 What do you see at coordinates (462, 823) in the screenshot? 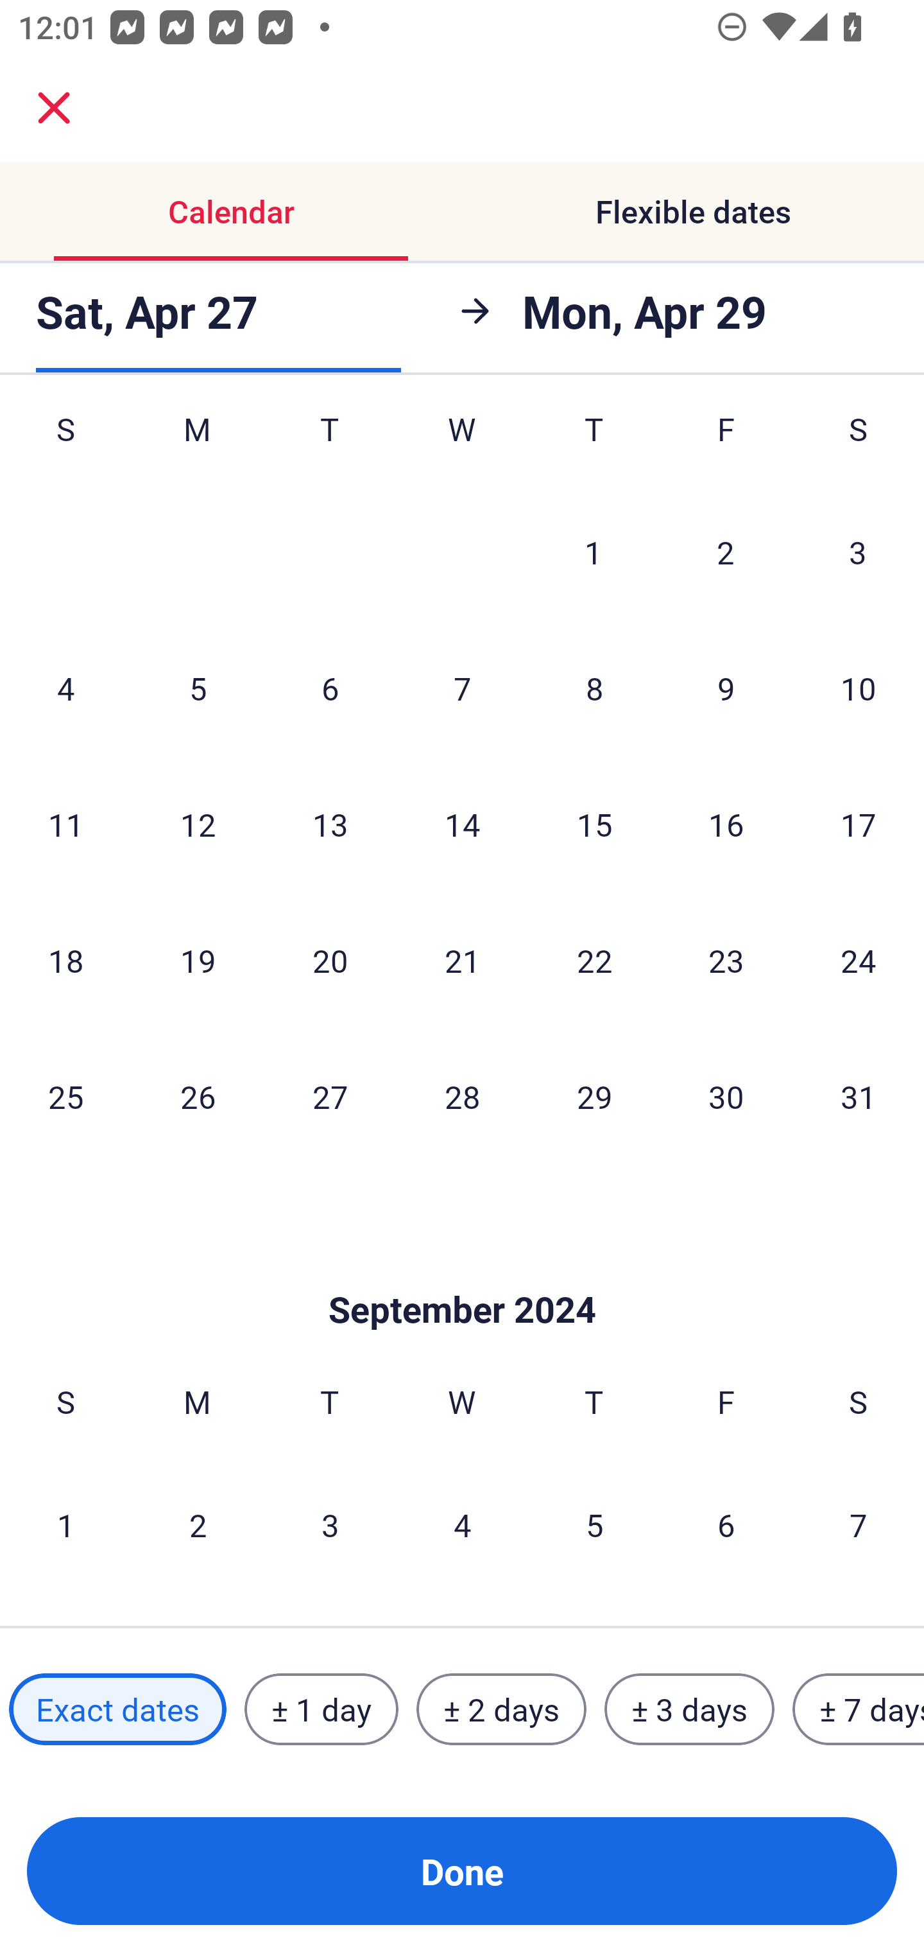
I see `14 Wednesday, August 14, 2024` at bounding box center [462, 823].